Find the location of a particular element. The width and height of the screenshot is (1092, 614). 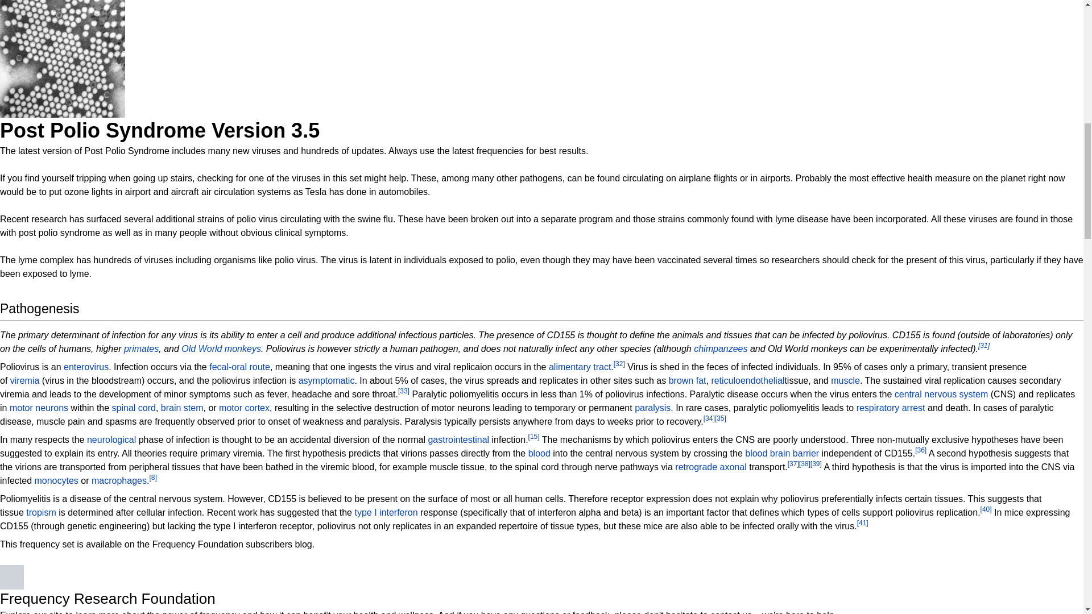

fecal-oral route is located at coordinates (239, 367).